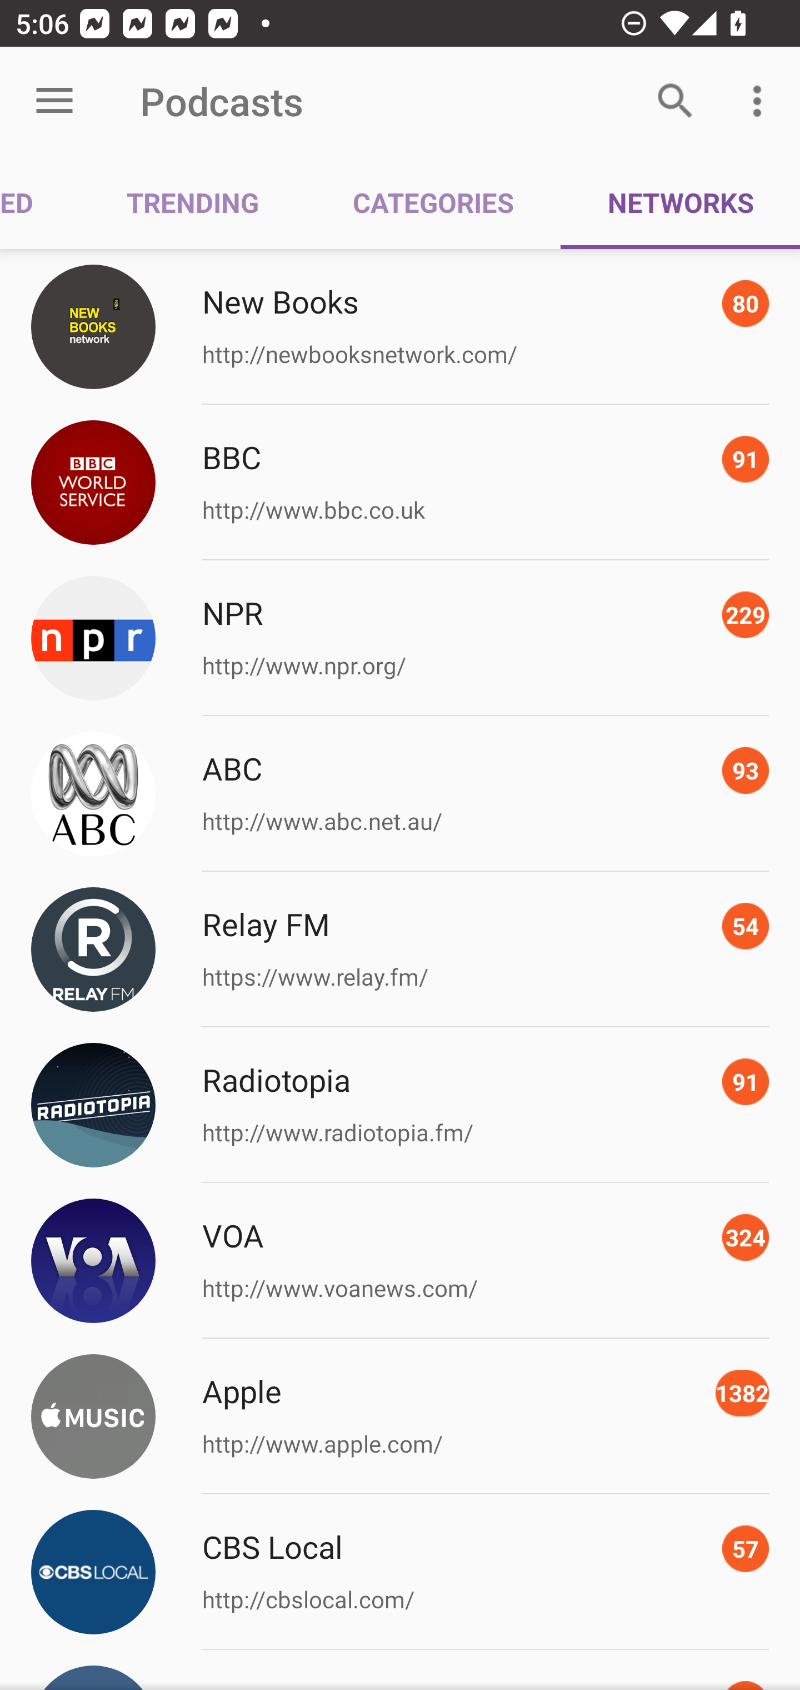  What do you see at coordinates (400, 950) in the screenshot?
I see `Picture Relay FM 54 https://www.relay.fm/` at bounding box center [400, 950].